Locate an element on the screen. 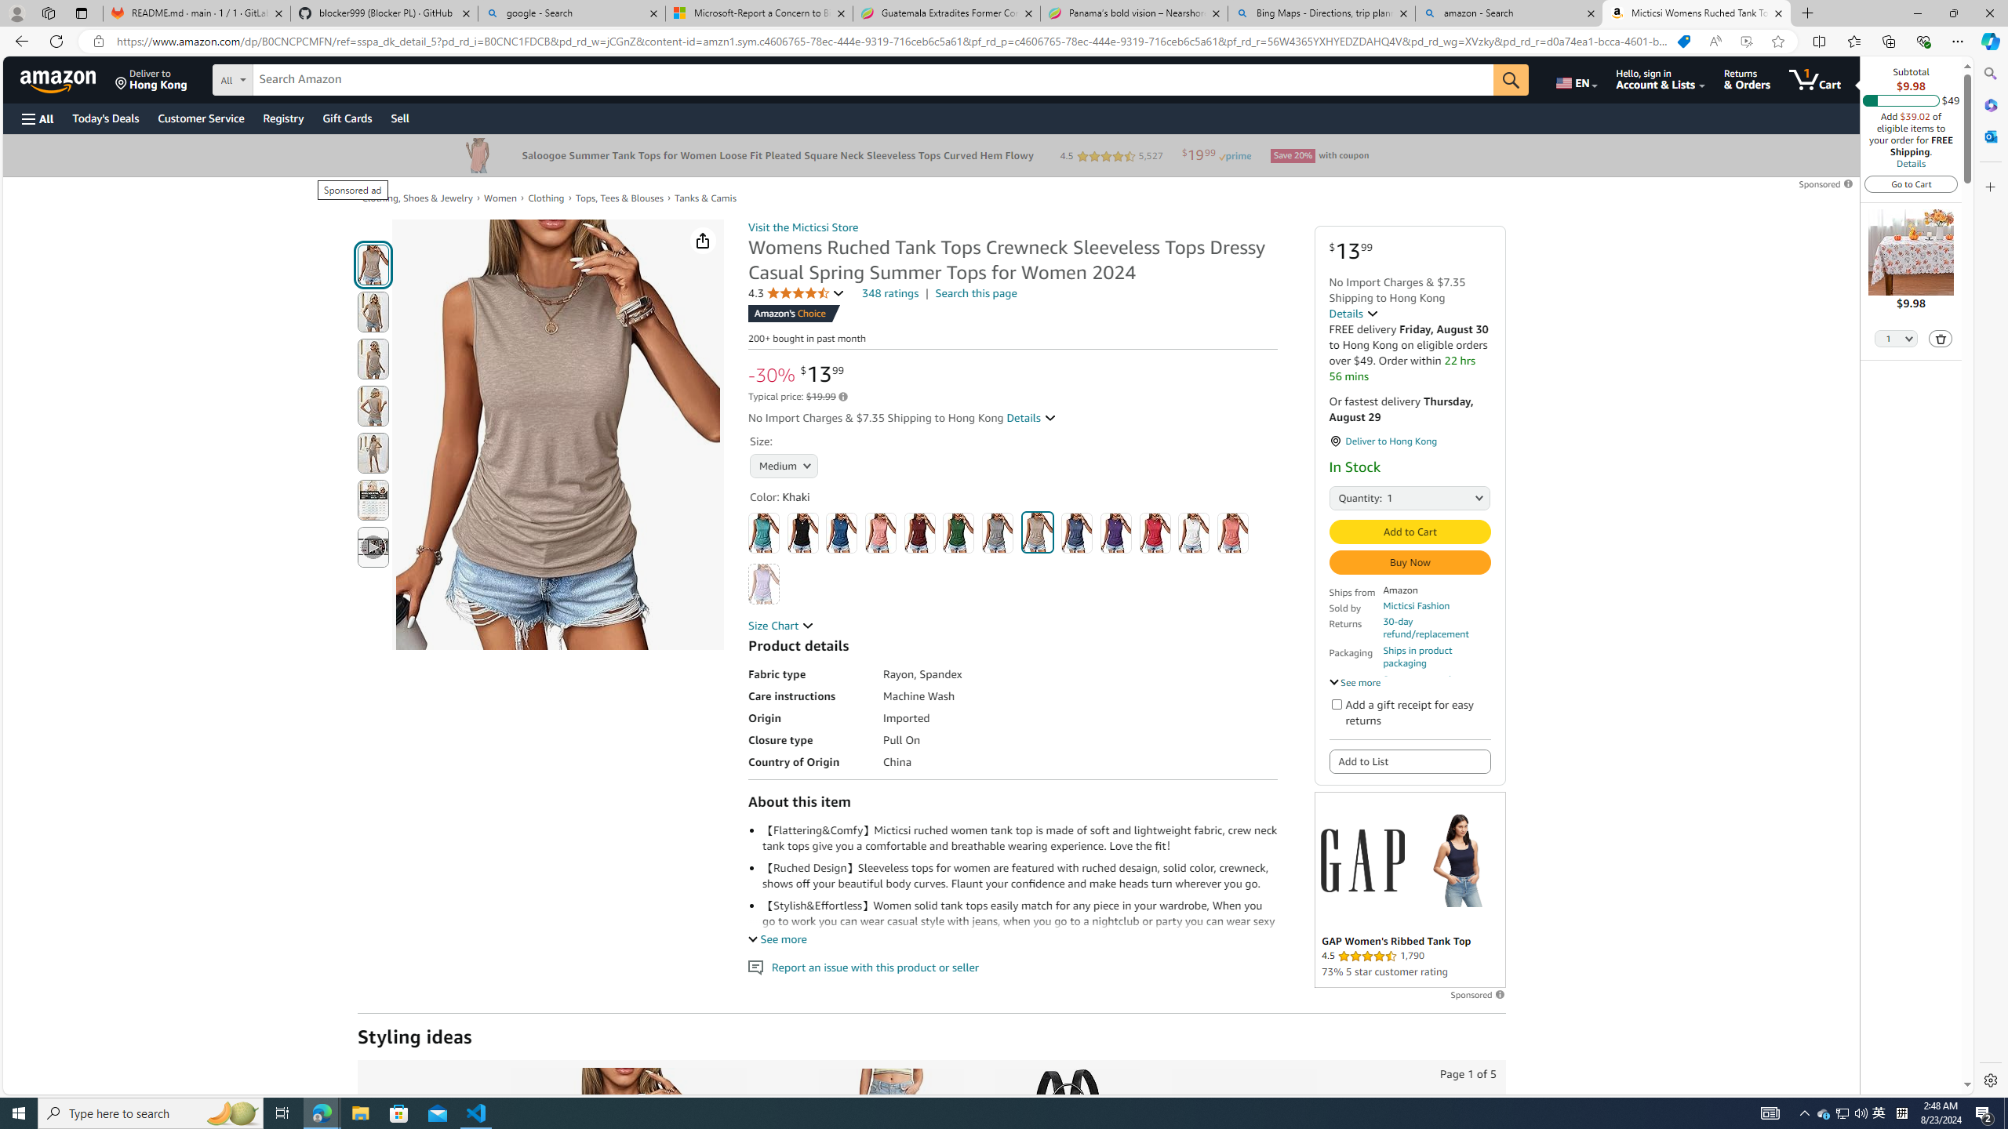  Dark Red is located at coordinates (919, 533).